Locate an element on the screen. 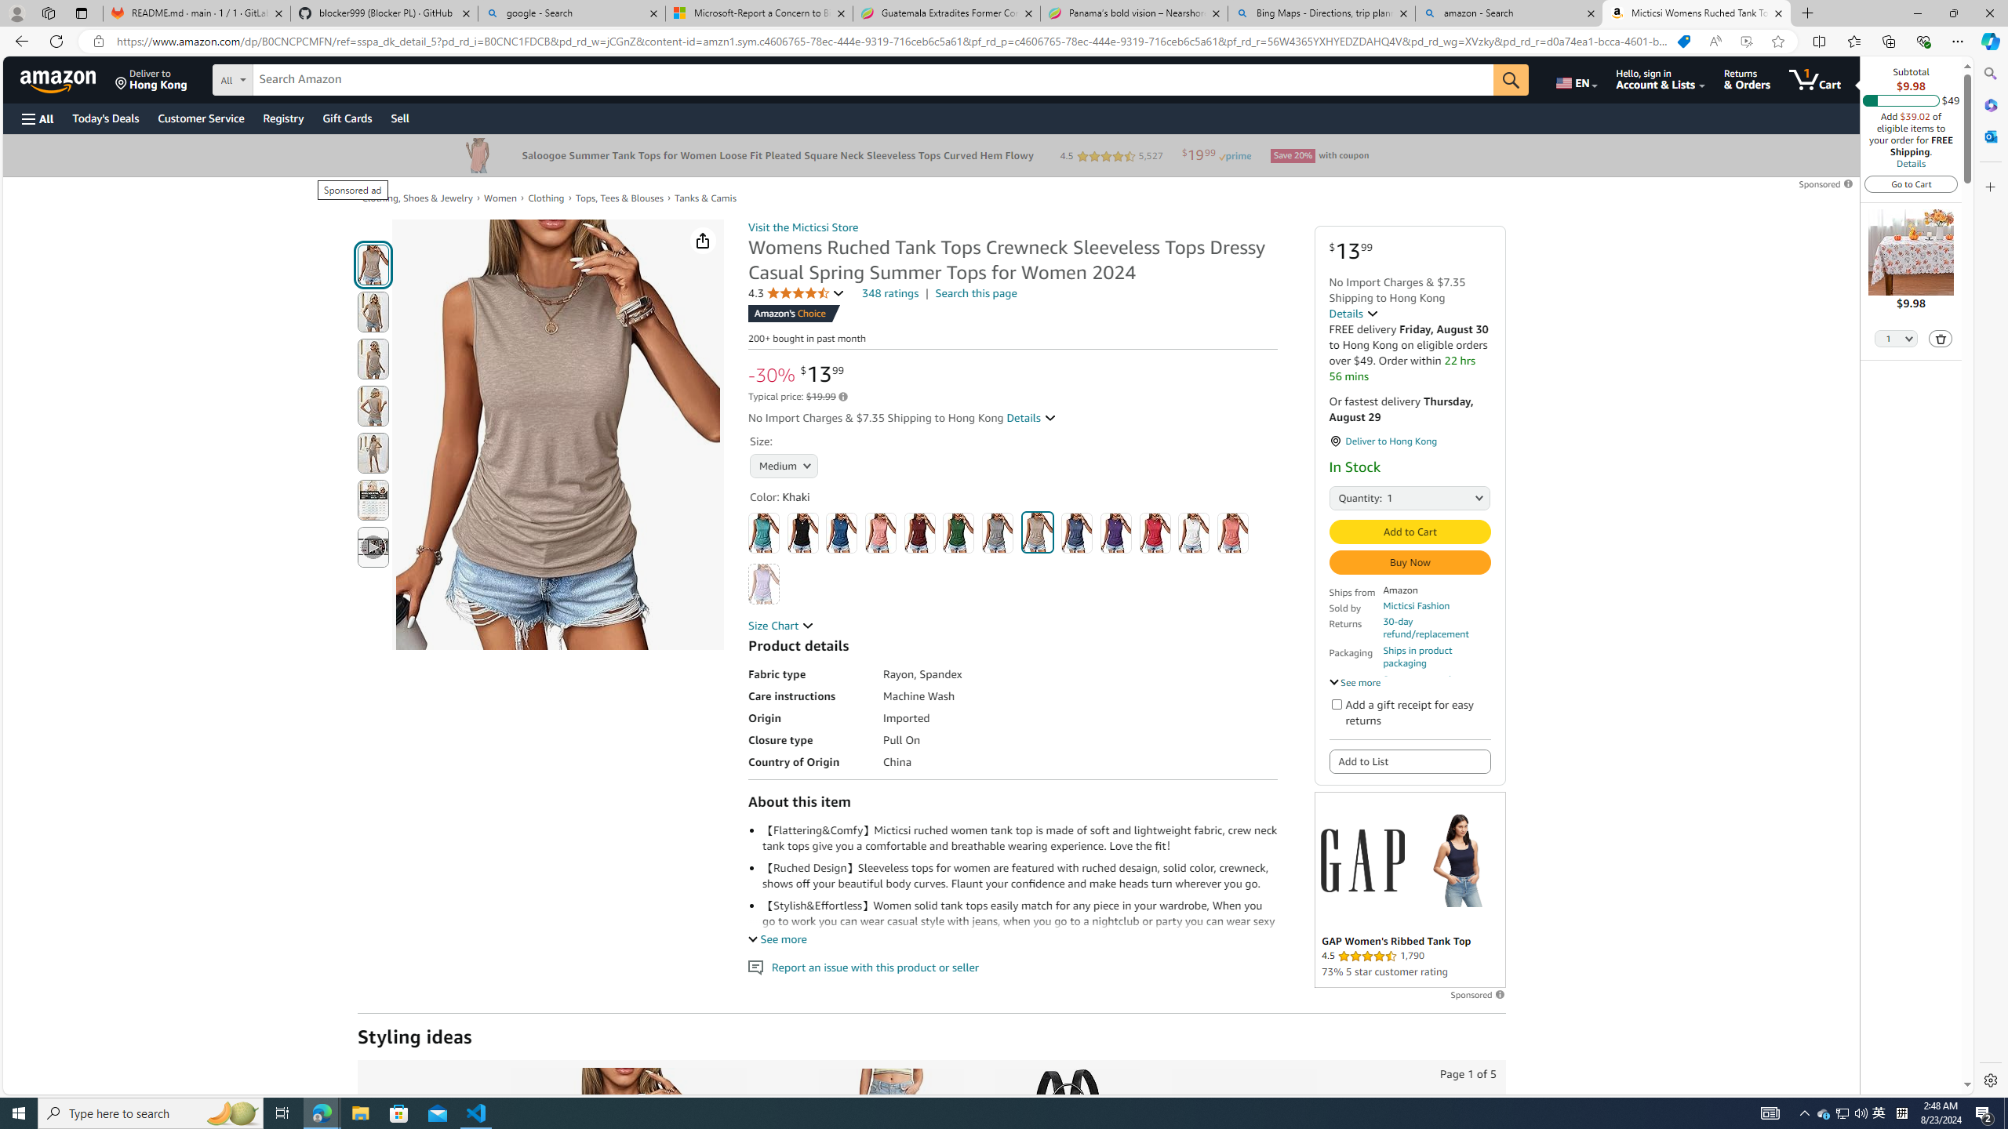  Dark Red is located at coordinates (919, 533).